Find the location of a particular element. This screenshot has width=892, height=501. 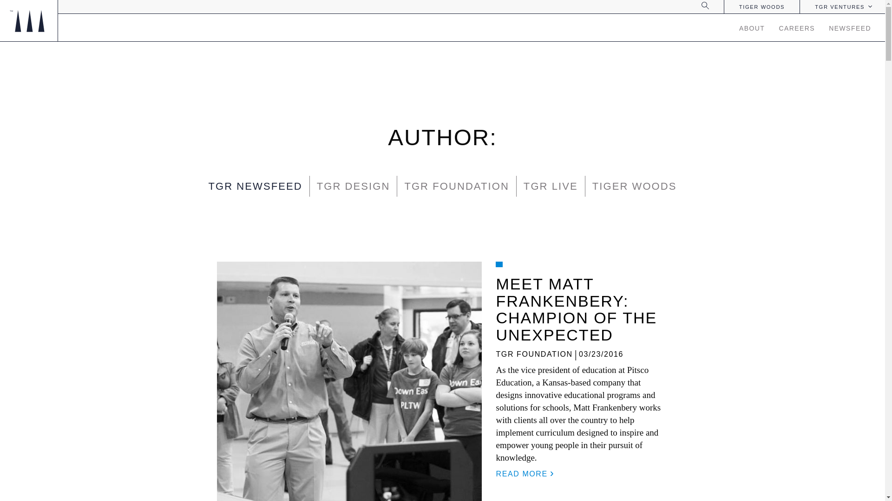

TGR LIVE is located at coordinates (551, 186).